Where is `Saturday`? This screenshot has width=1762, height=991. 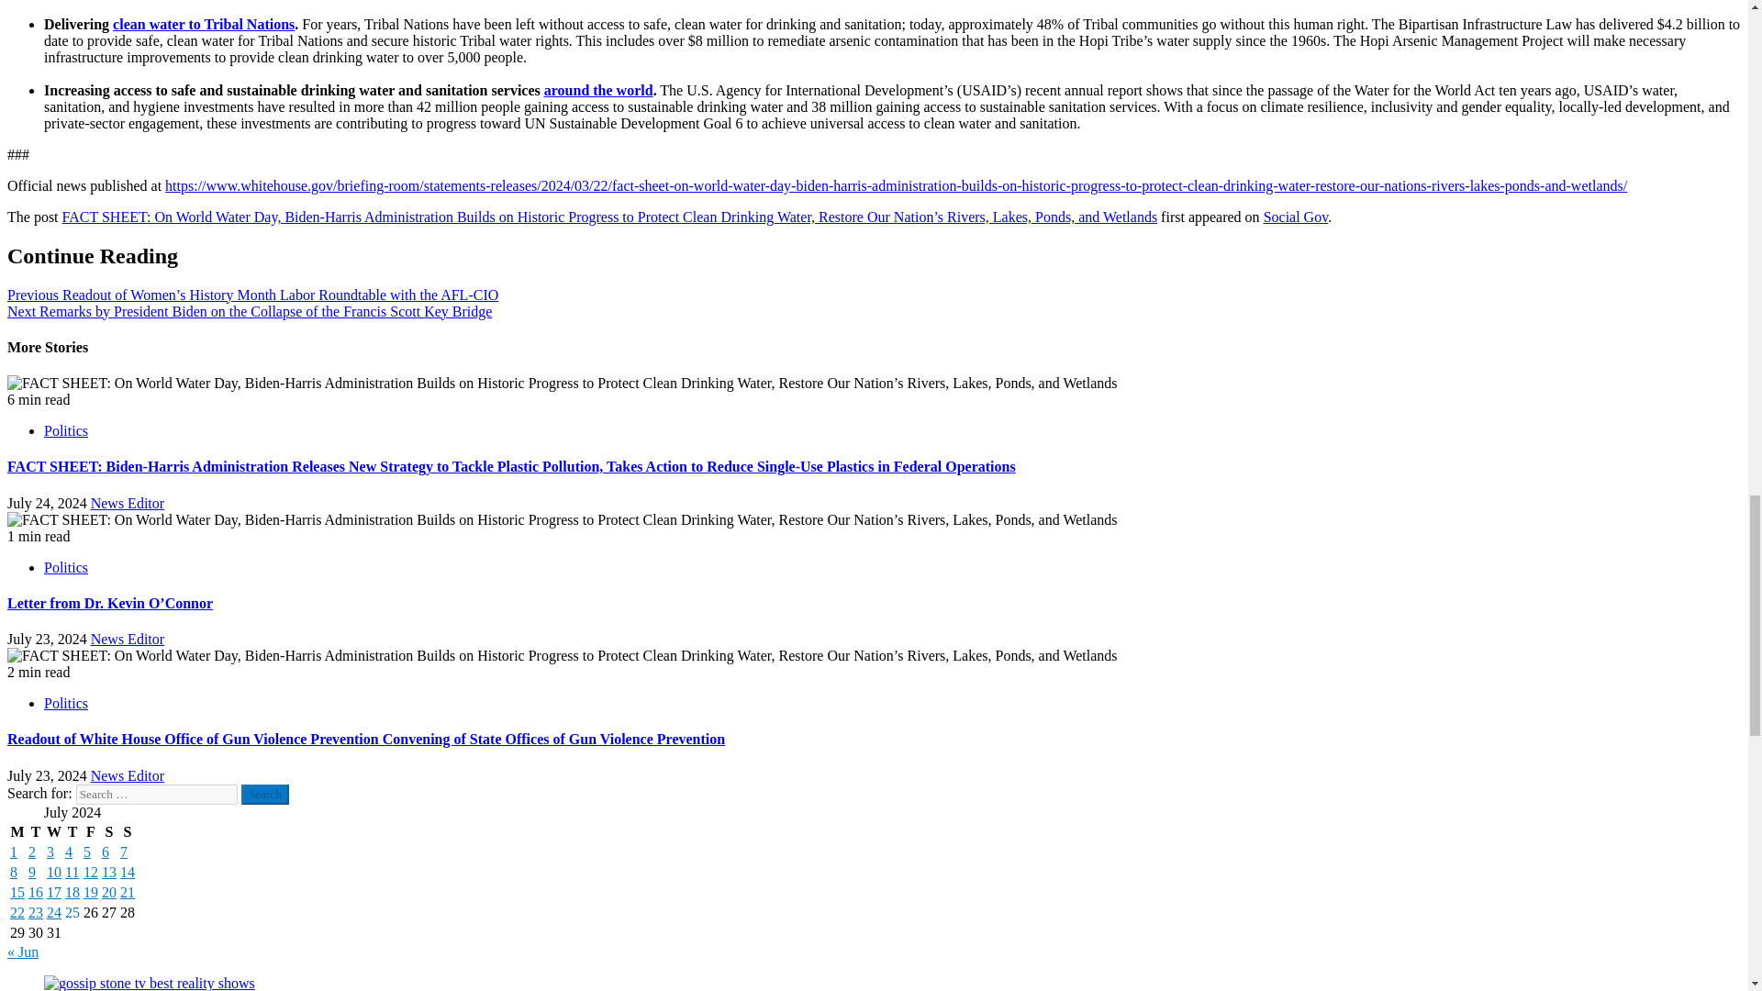
Saturday is located at coordinates (108, 831).